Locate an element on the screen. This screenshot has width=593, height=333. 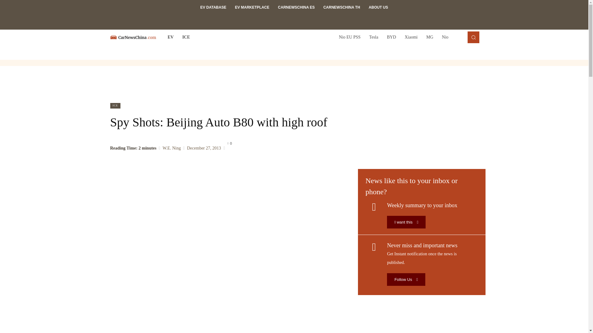
Xiaomi is located at coordinates (411, 37).